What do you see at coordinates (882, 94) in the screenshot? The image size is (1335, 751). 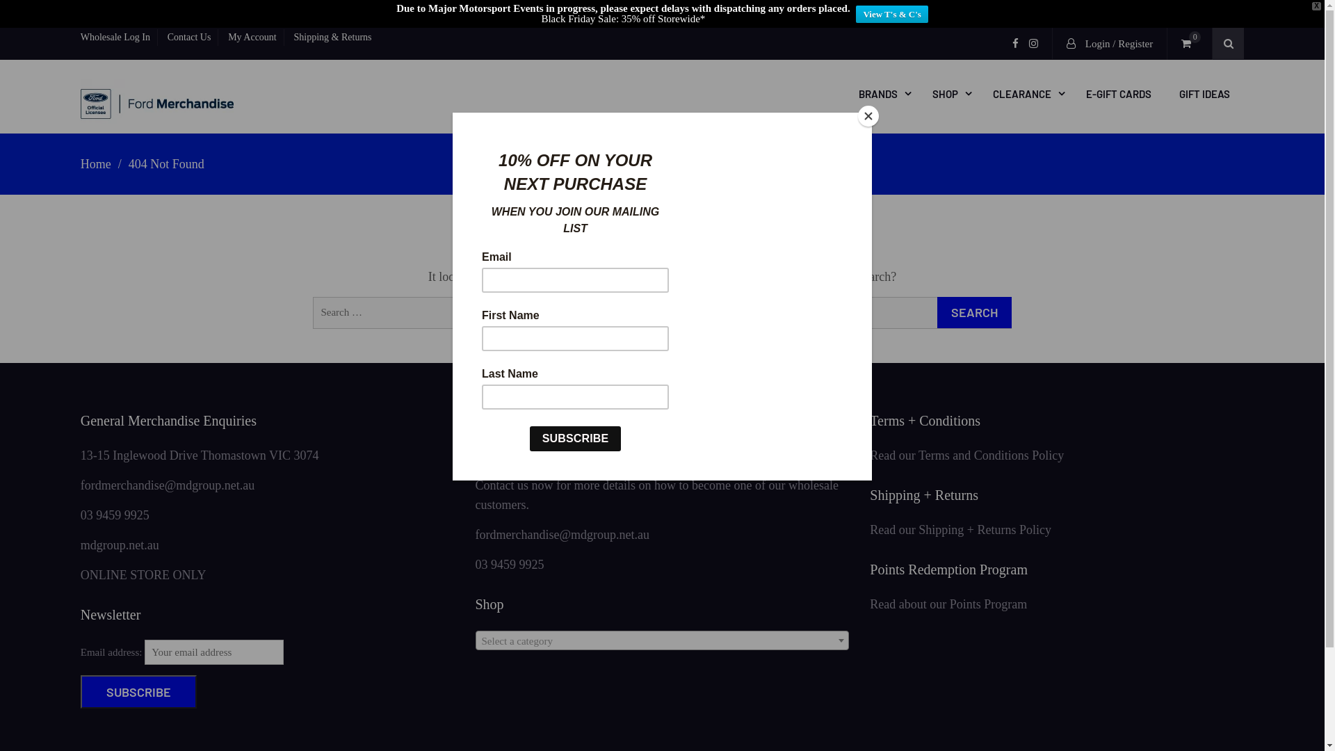 I see `BRANDS` at bounding box center [882, 94].